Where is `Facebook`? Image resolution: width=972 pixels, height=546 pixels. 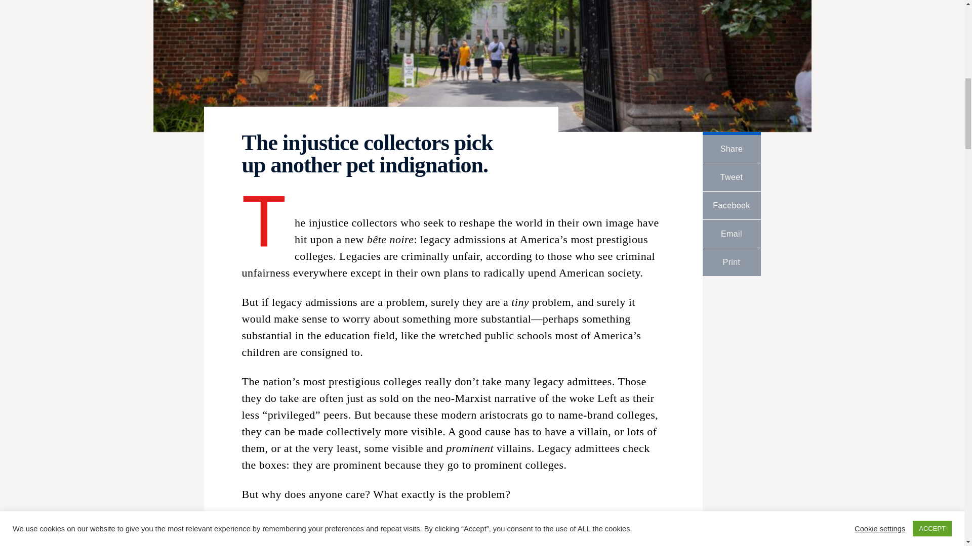
Facebook is located at coordinates (732, 205).